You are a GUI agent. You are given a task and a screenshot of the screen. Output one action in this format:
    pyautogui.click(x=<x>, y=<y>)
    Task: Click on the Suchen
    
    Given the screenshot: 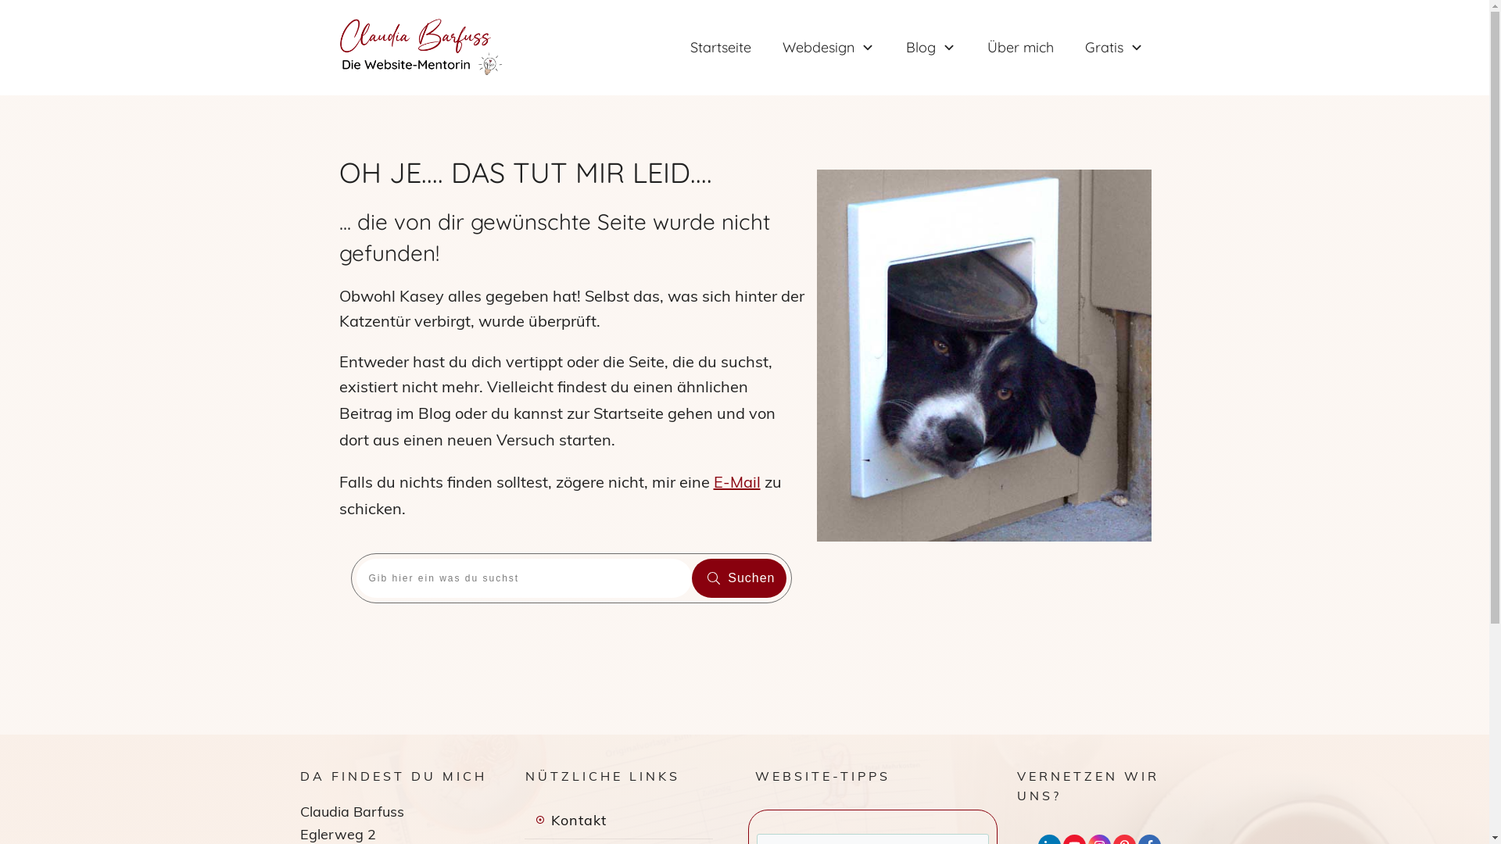 What is the action you would take?
    pyautogui.click(x=740, y=578)
    